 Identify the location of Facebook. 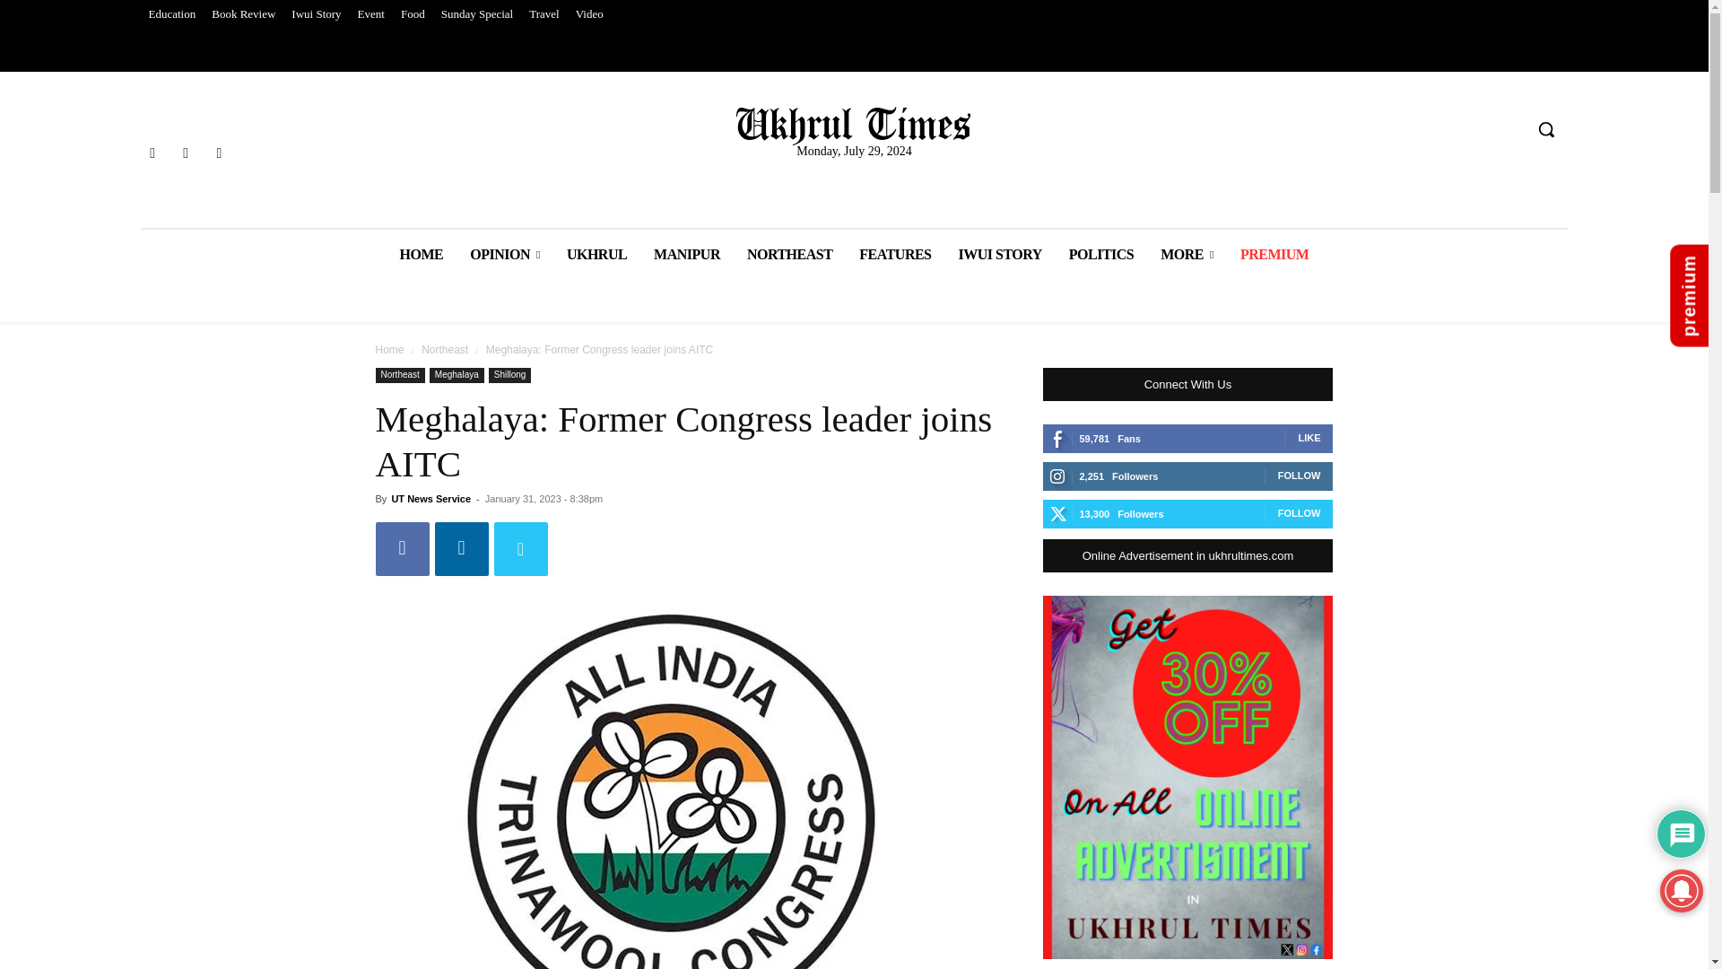
(402, 549).